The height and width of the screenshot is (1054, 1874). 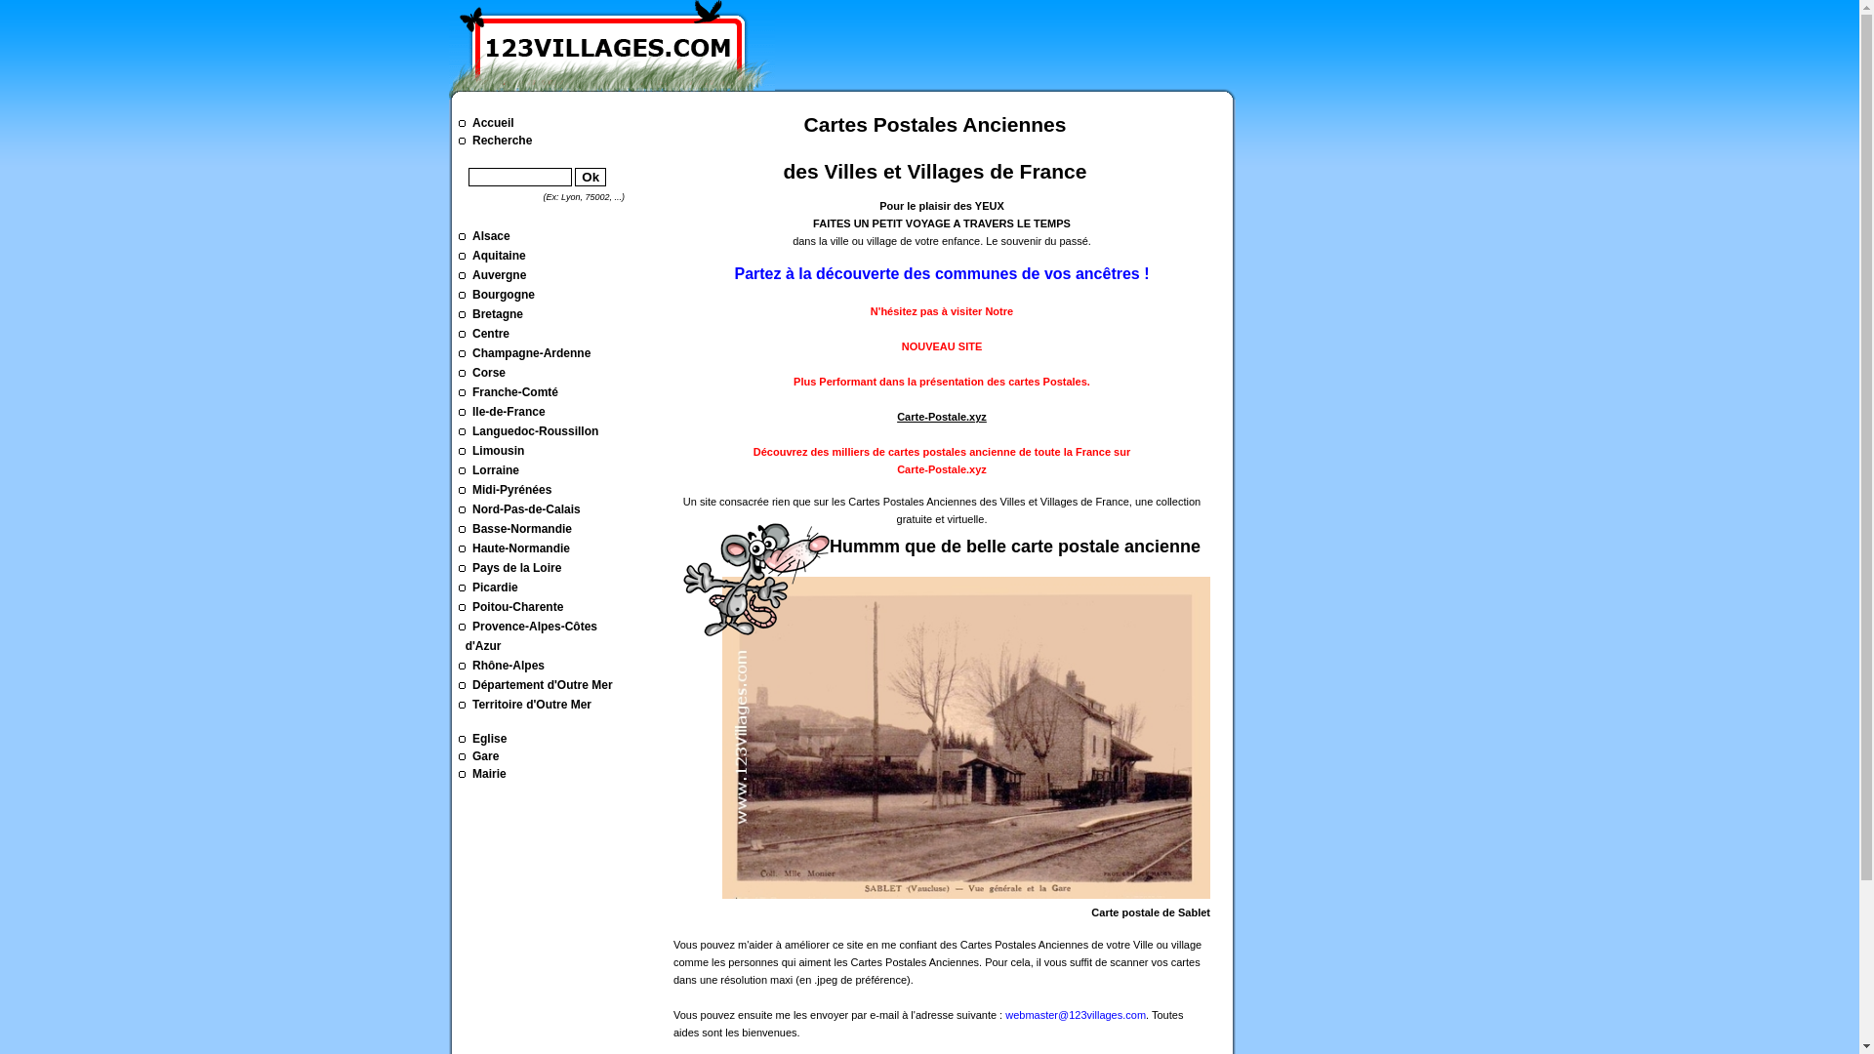 I want to click on Advertisement, so click(x=1324, y=382).